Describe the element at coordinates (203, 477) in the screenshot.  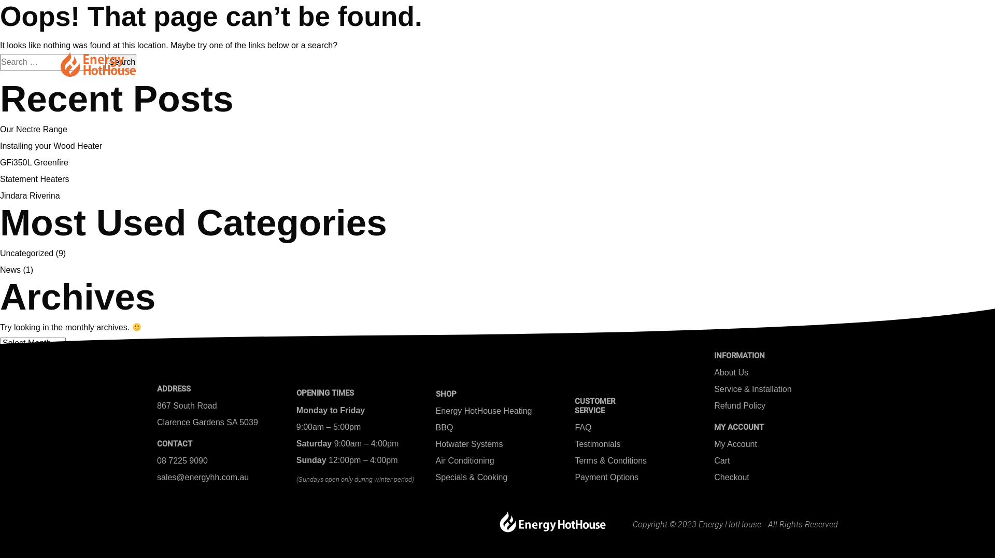
I see `sales@energyhh.com.au` at that location.